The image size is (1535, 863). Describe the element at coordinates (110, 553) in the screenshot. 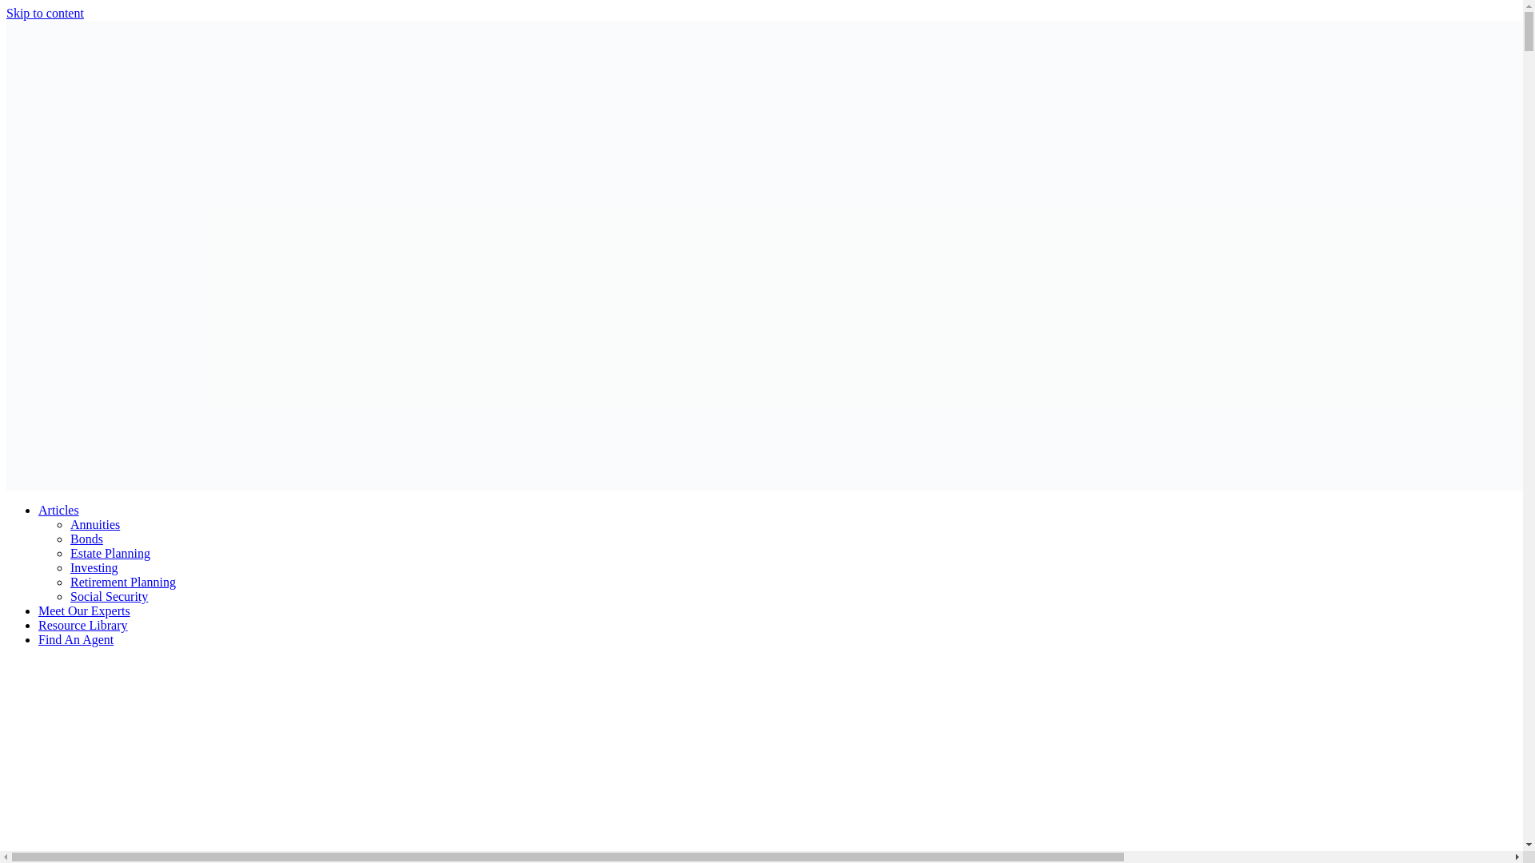

I see `Estate Planning` at that location.